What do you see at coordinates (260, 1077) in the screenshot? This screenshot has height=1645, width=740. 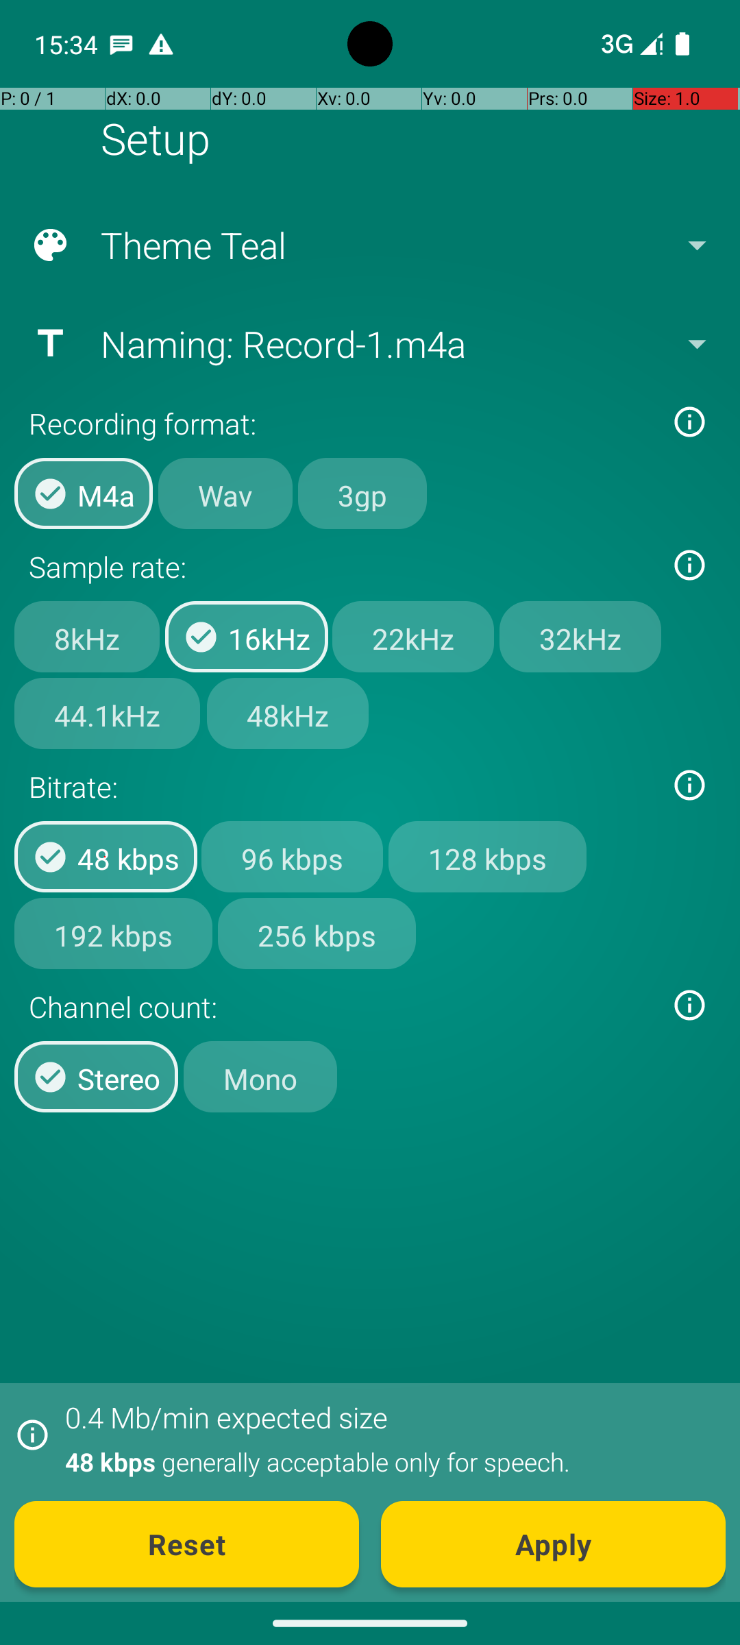 I see `Mono` at bounding box center [260, 1077].